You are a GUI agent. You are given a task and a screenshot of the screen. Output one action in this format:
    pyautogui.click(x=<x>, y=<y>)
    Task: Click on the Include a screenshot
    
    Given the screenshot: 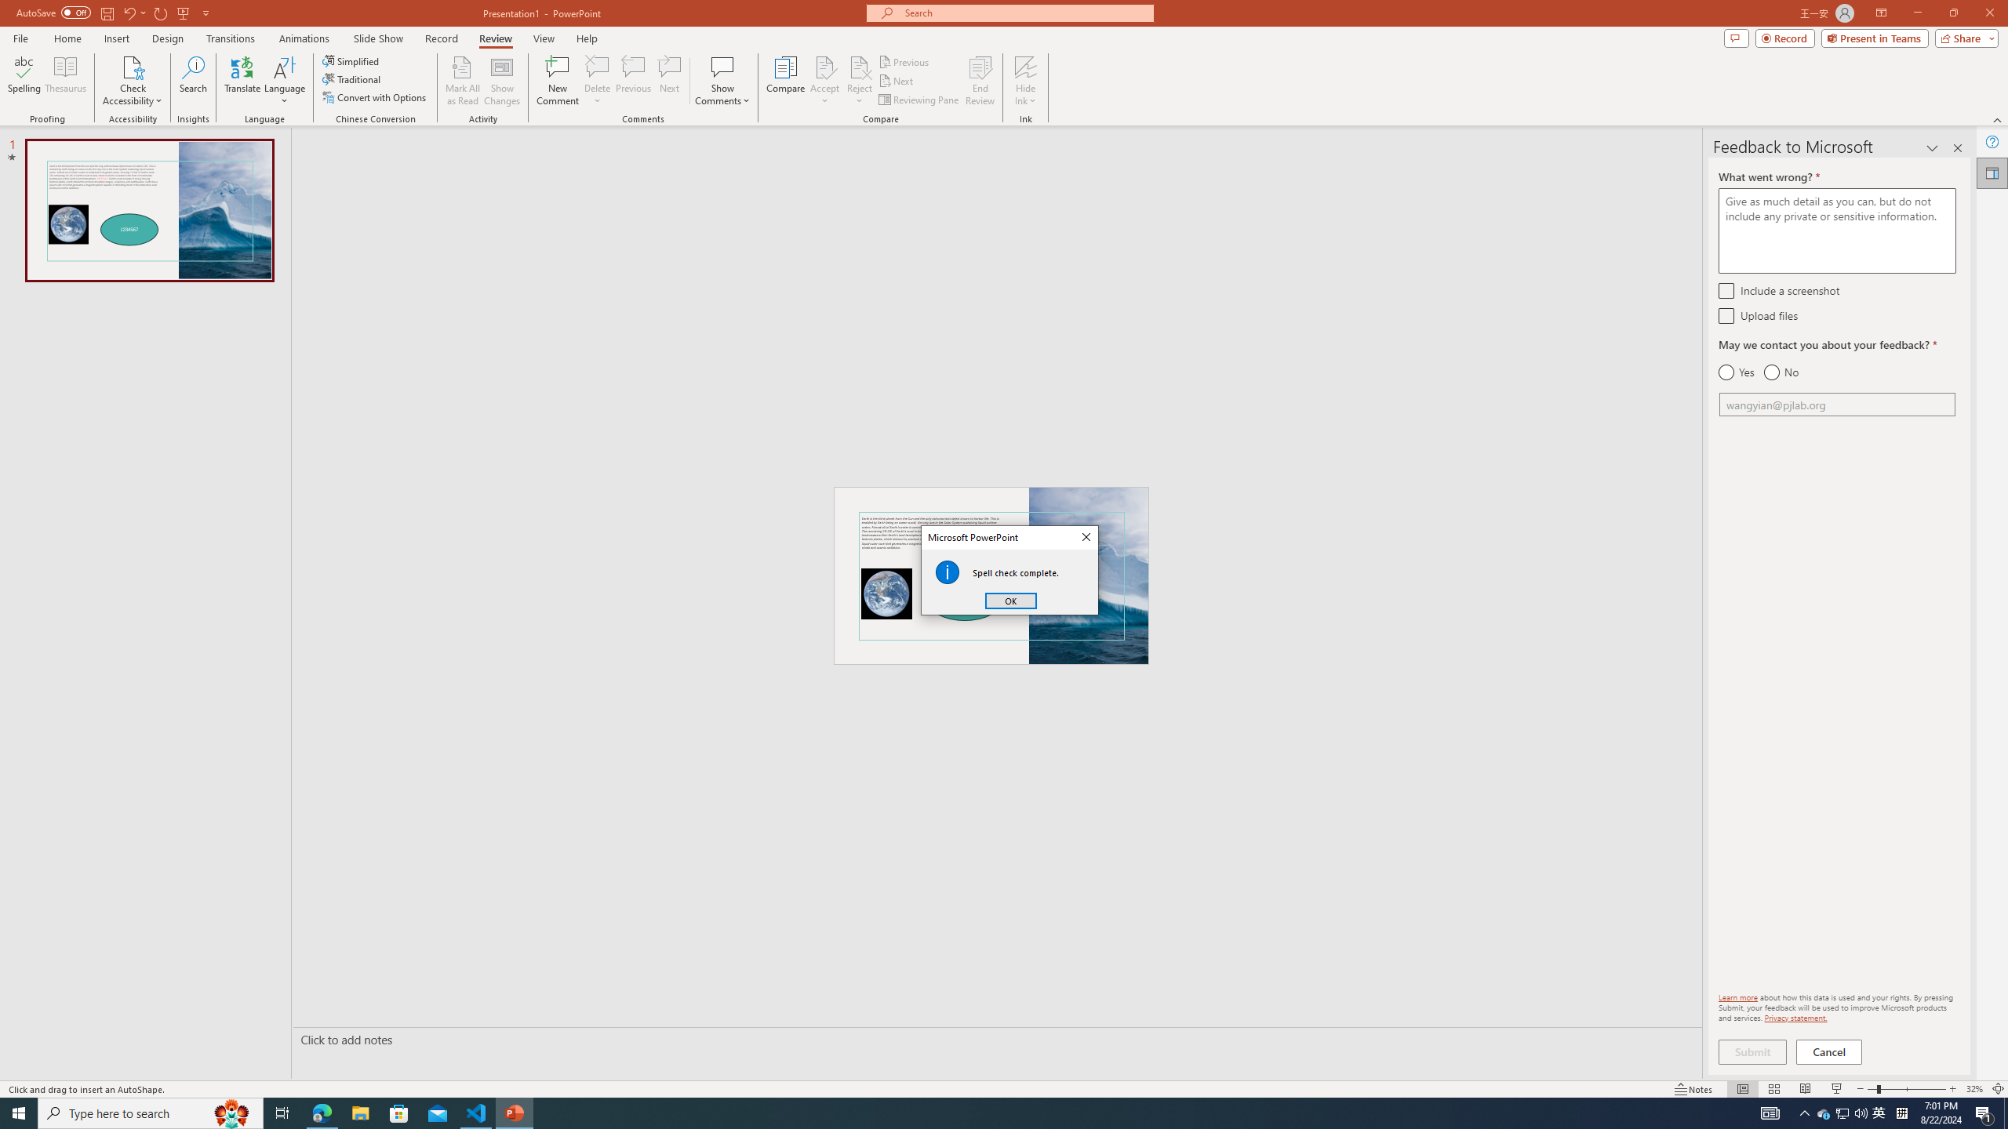 What is the action you would take?
    pyautogui.click(x=1726, y=290)
    